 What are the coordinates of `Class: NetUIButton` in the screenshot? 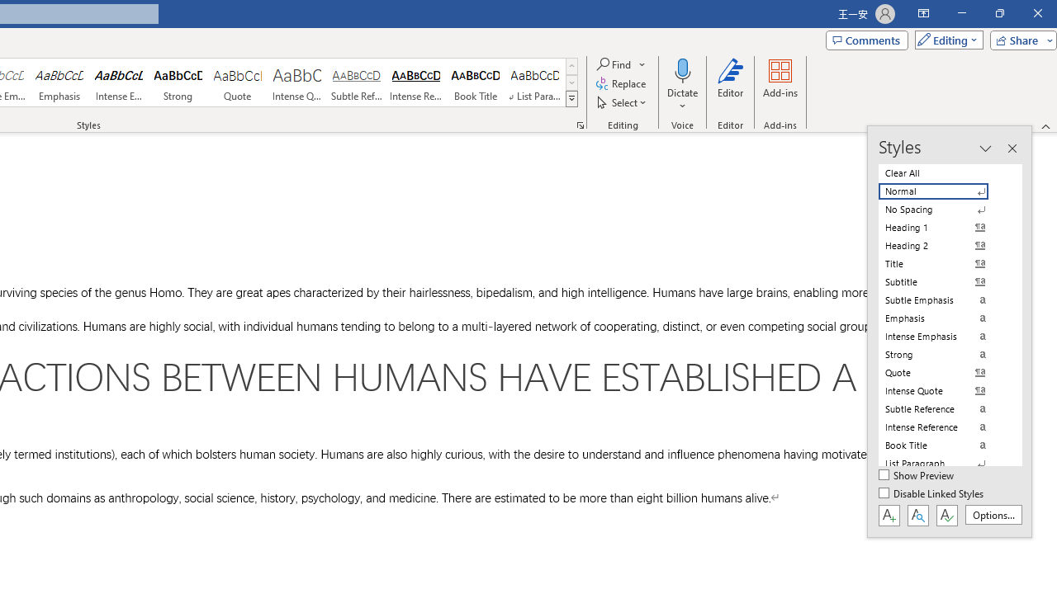 It's located at (946, 515).